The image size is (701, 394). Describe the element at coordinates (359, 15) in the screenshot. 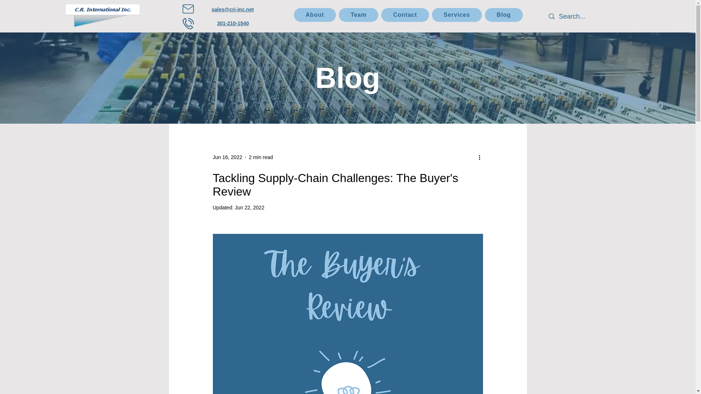

I see `Team` at that location.